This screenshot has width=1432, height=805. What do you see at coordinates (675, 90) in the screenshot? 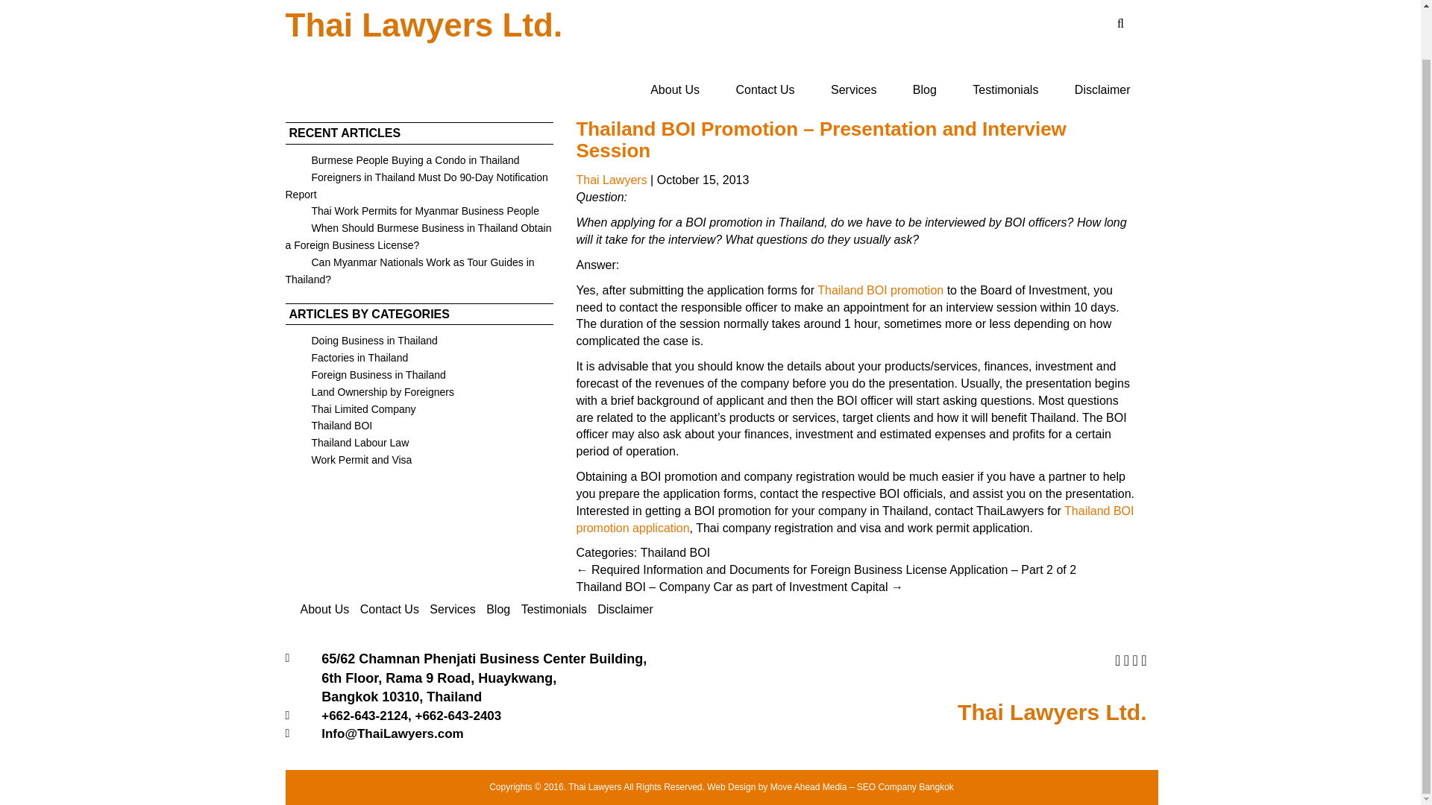
I see `About Us` at bounding box center [675, 90].